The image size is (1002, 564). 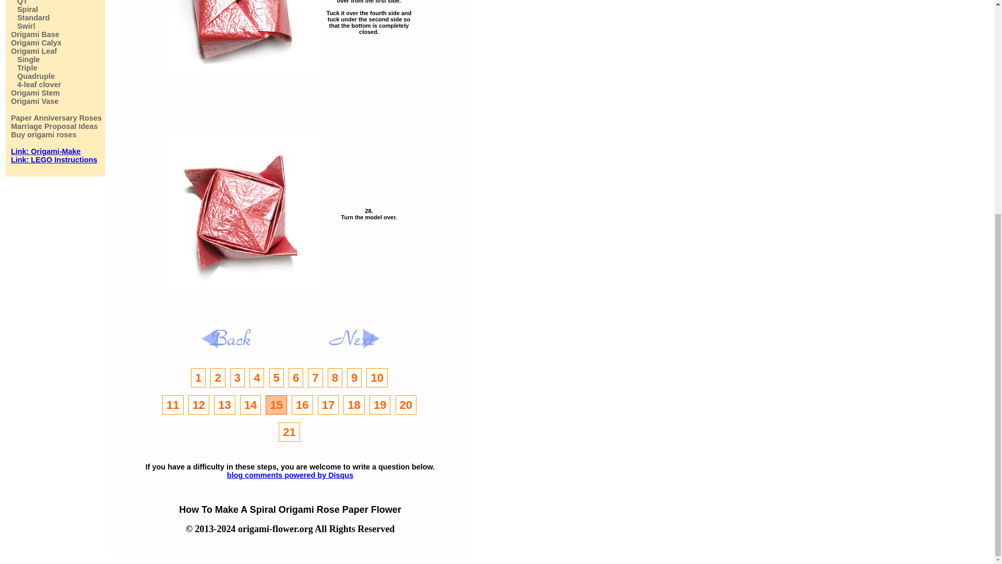 I want to click on 20, so click(x=406, y=405).